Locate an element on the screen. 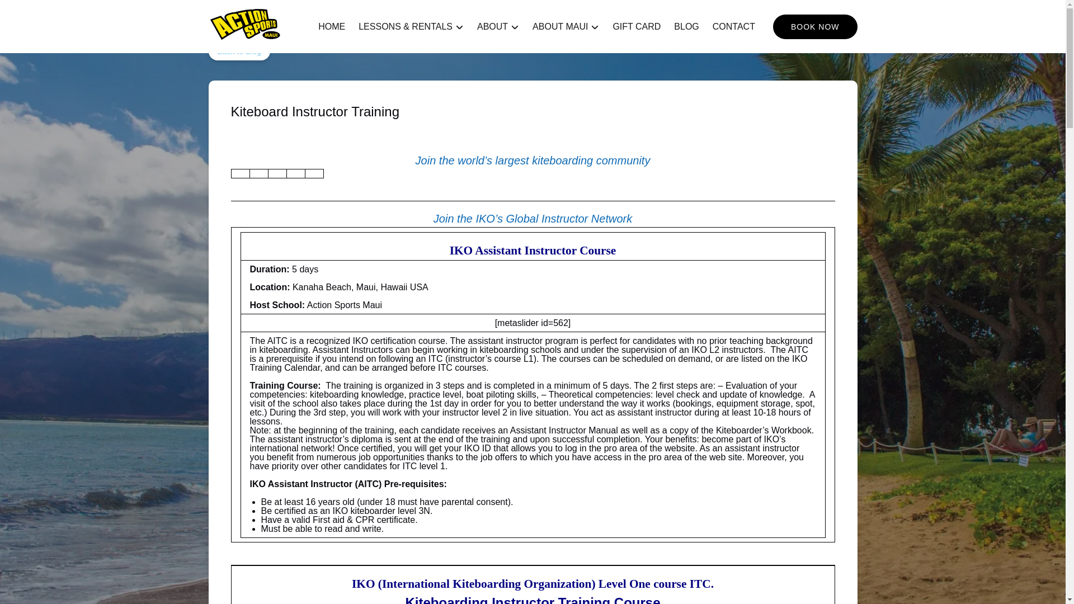 This screenshot has height=604, width=1074. Skip to footer is located at coordinates (31, 12).